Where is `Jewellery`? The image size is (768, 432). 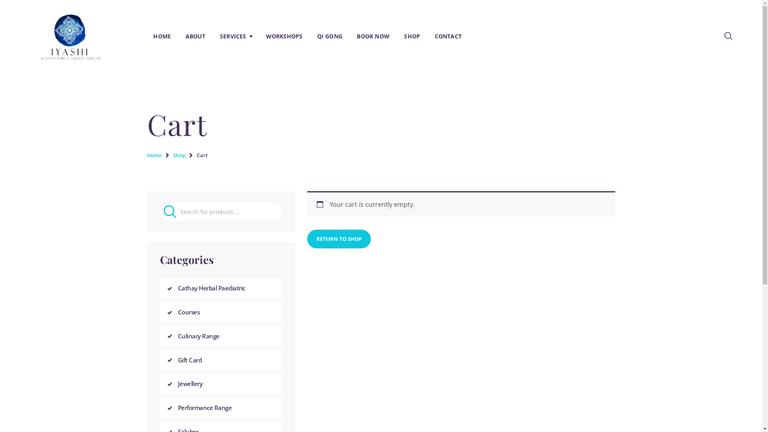 Jewellery is located at coordinates (190, 384).